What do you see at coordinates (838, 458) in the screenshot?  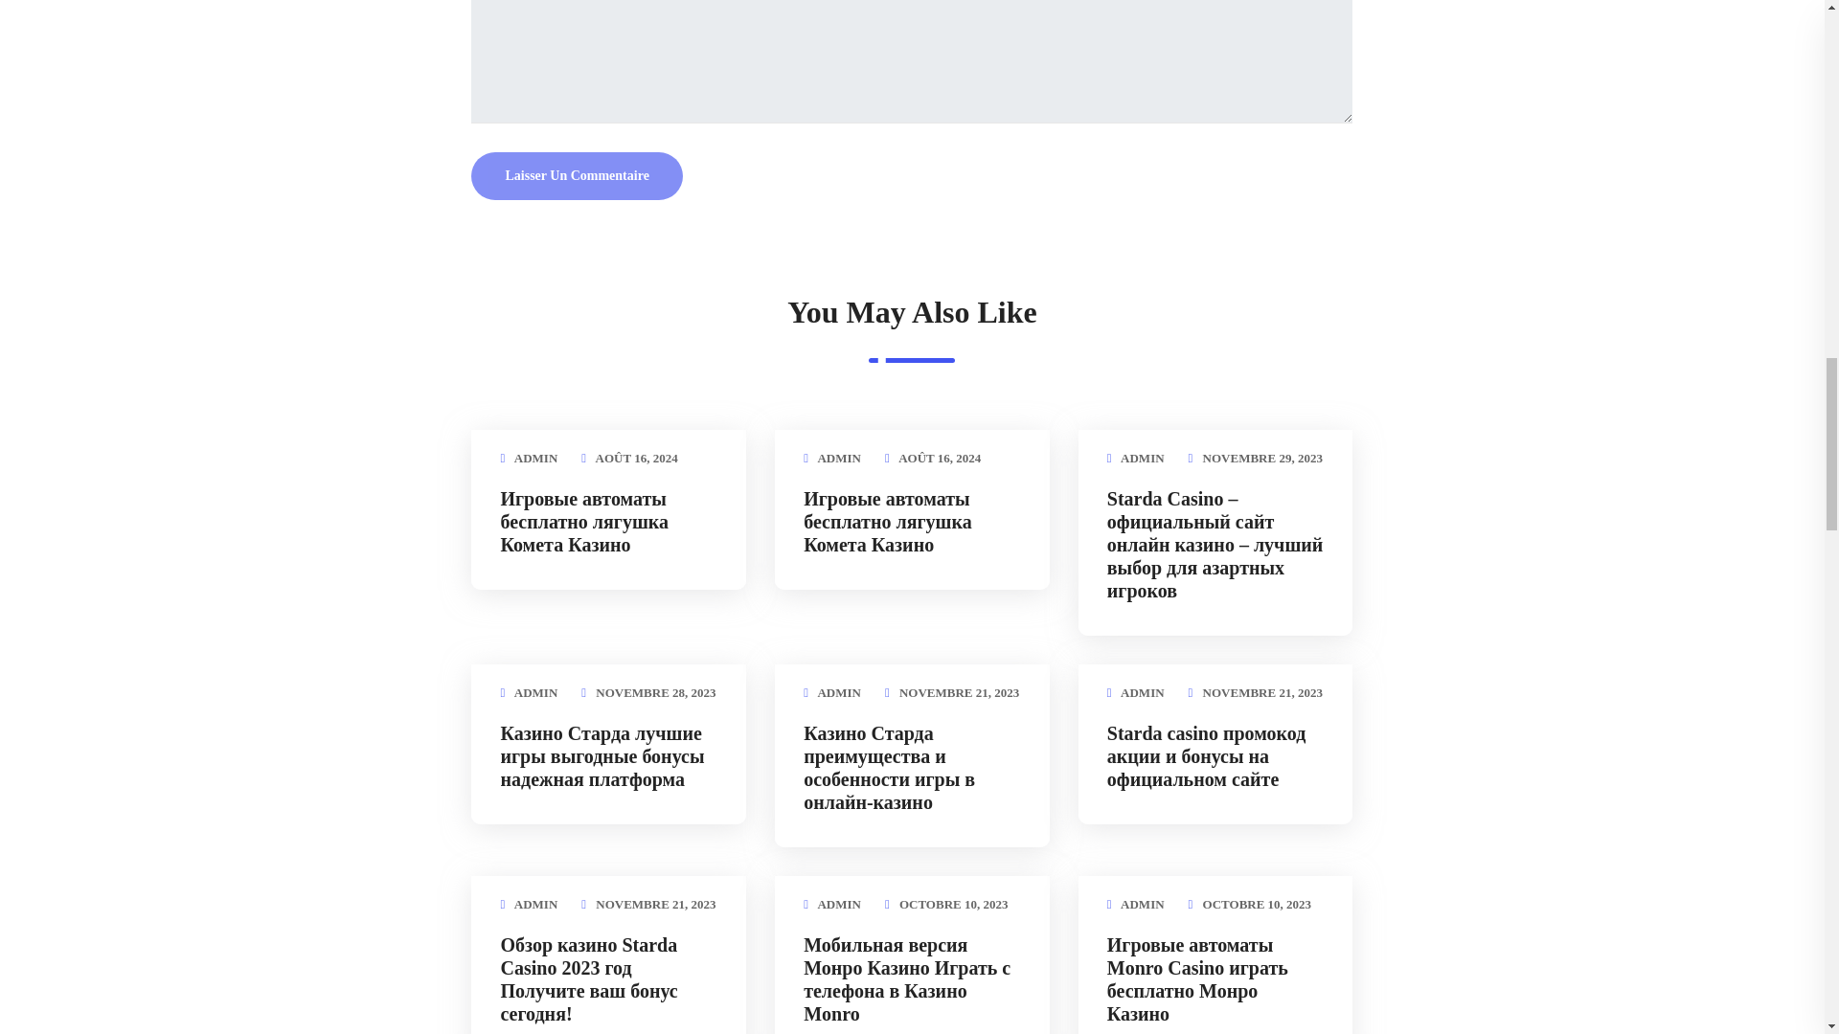 I see `ADMIN` at bounding box center [838, 458].